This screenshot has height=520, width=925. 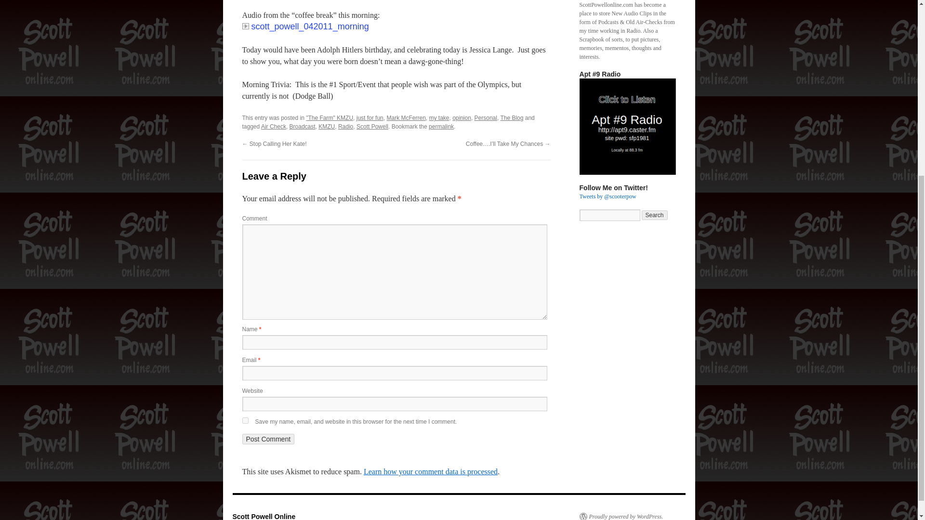 I want to click on Personal, so click(x=486, y=117).